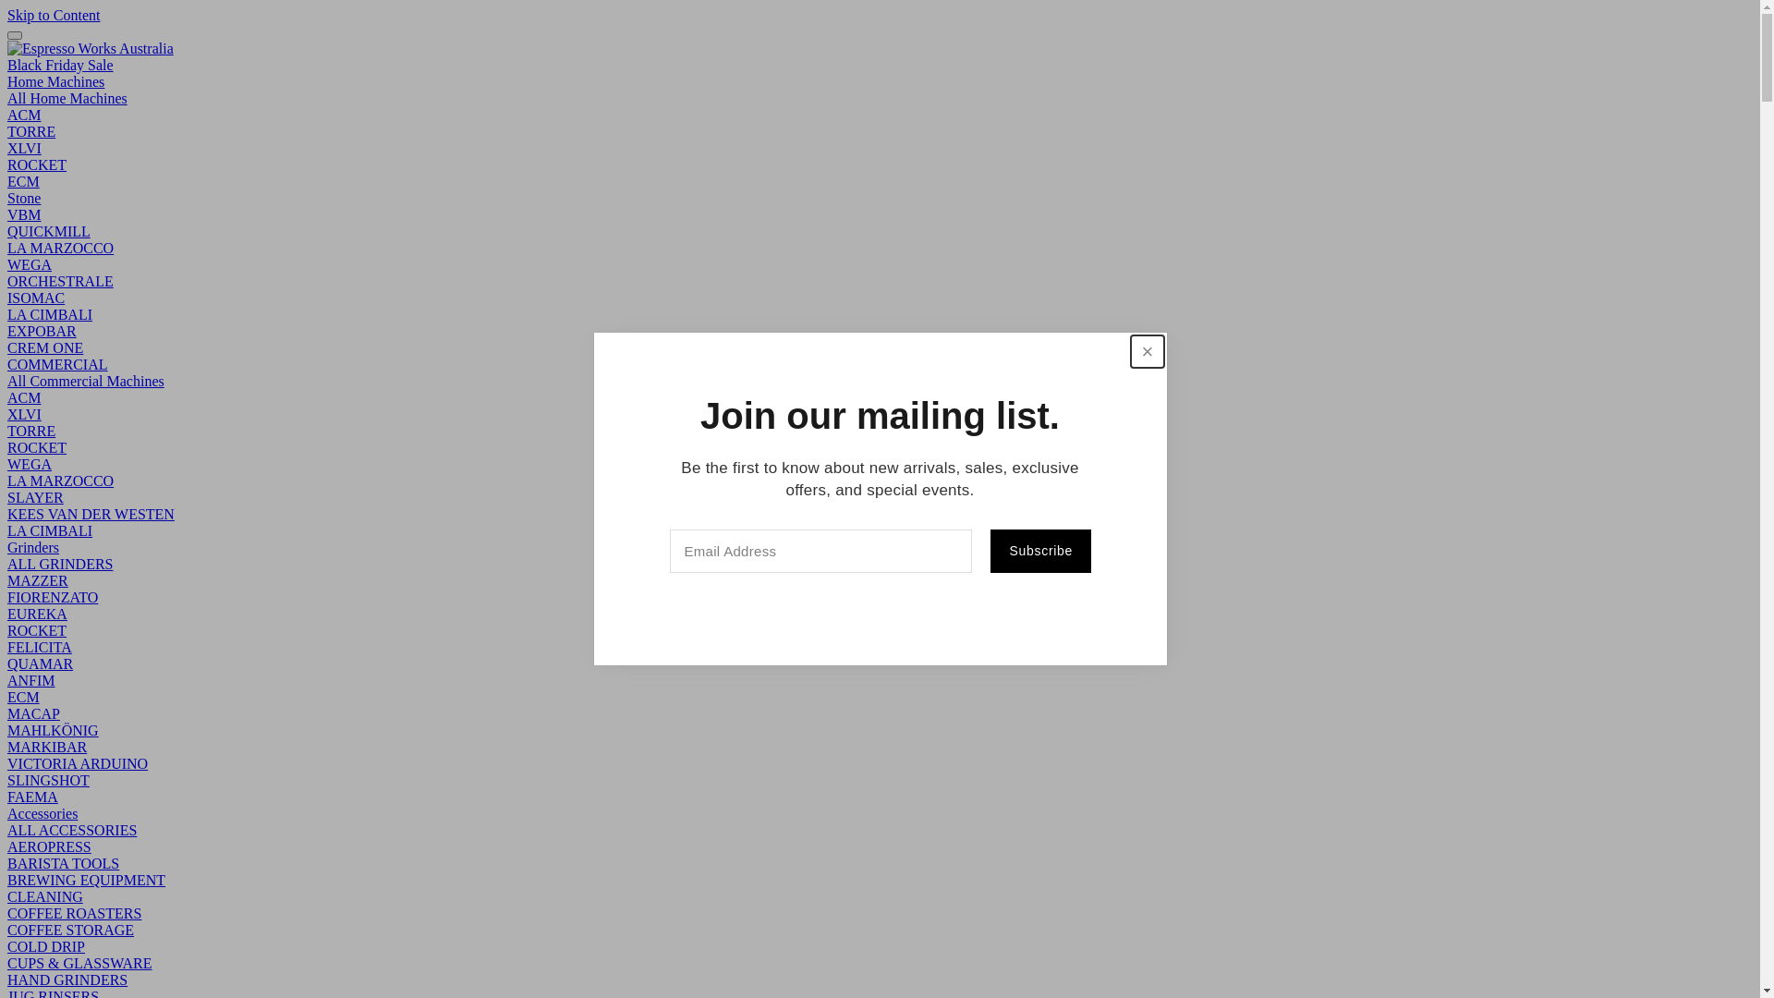  Describe the element at coordinates (47, 747) in the screenshot. I see `MARKIBAR` at that location.